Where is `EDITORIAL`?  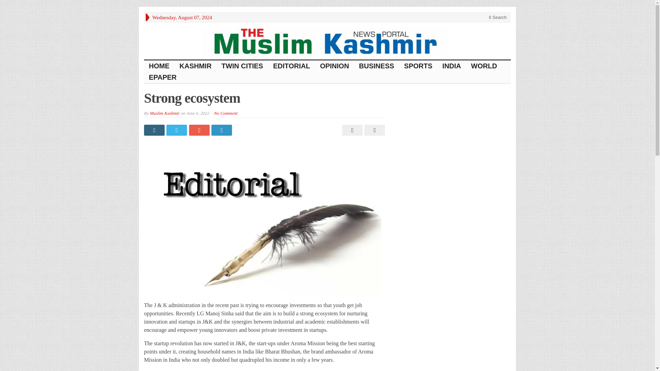
EDITORIAL is located at coordinates (291, 66).